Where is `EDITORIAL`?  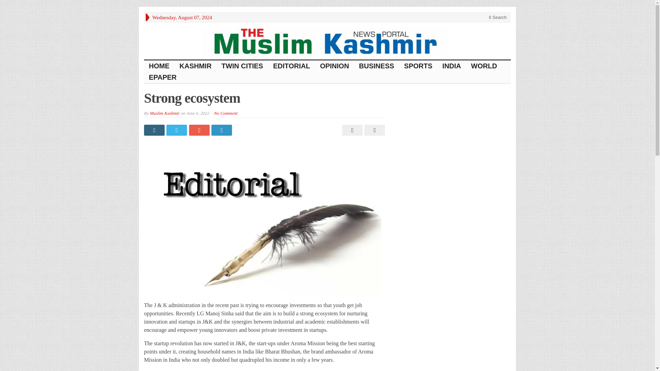
EDITORIAL is located at coordinates (291, 66).